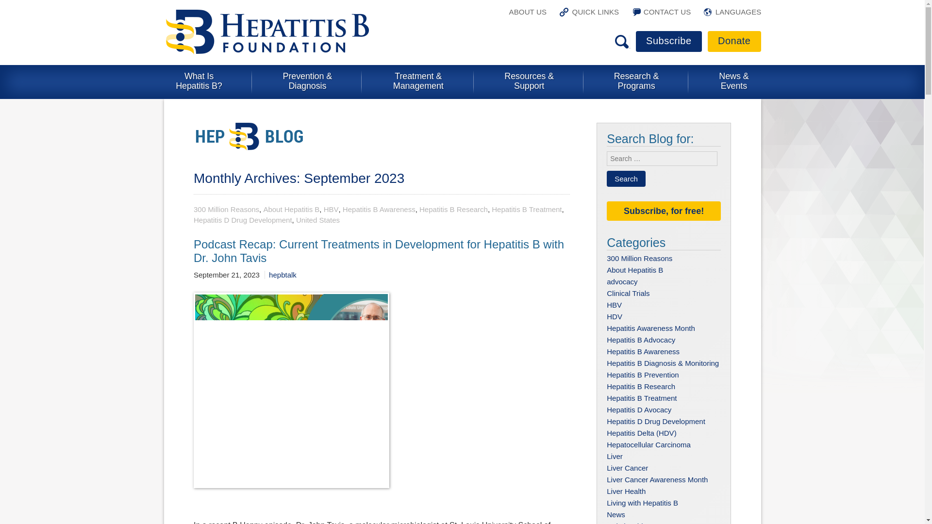 The image size is (932, 524). I want to click on LANGUAGES, so click(732, 16).